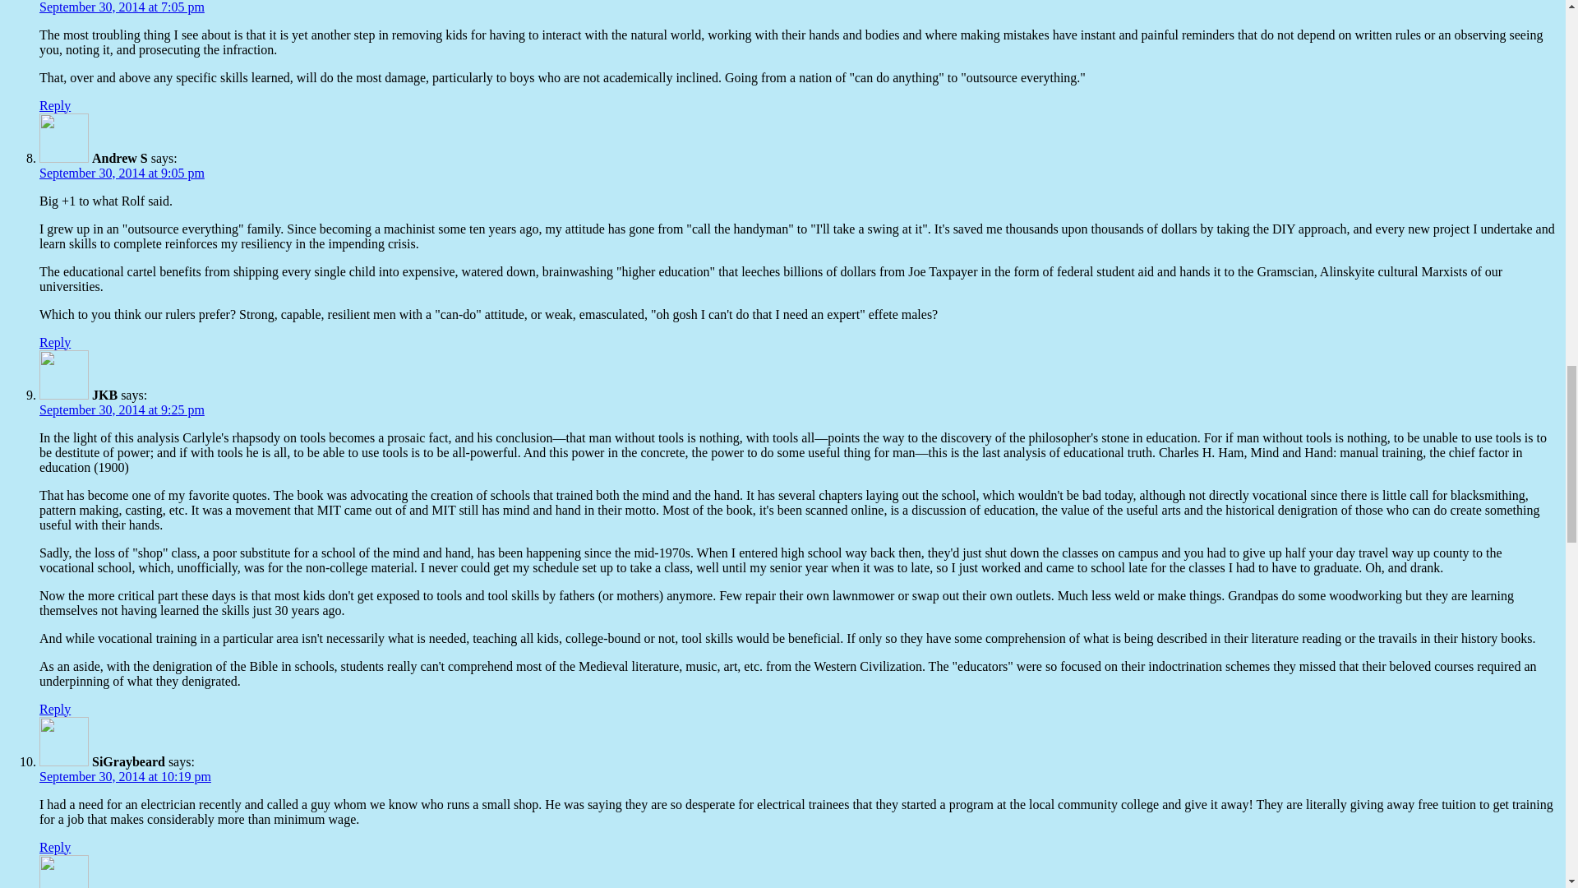 The width and height of the screenshot is (1578, 888). Describe the element at coordinates (55, 105) in the screenshot. I see `Reply` at that location.